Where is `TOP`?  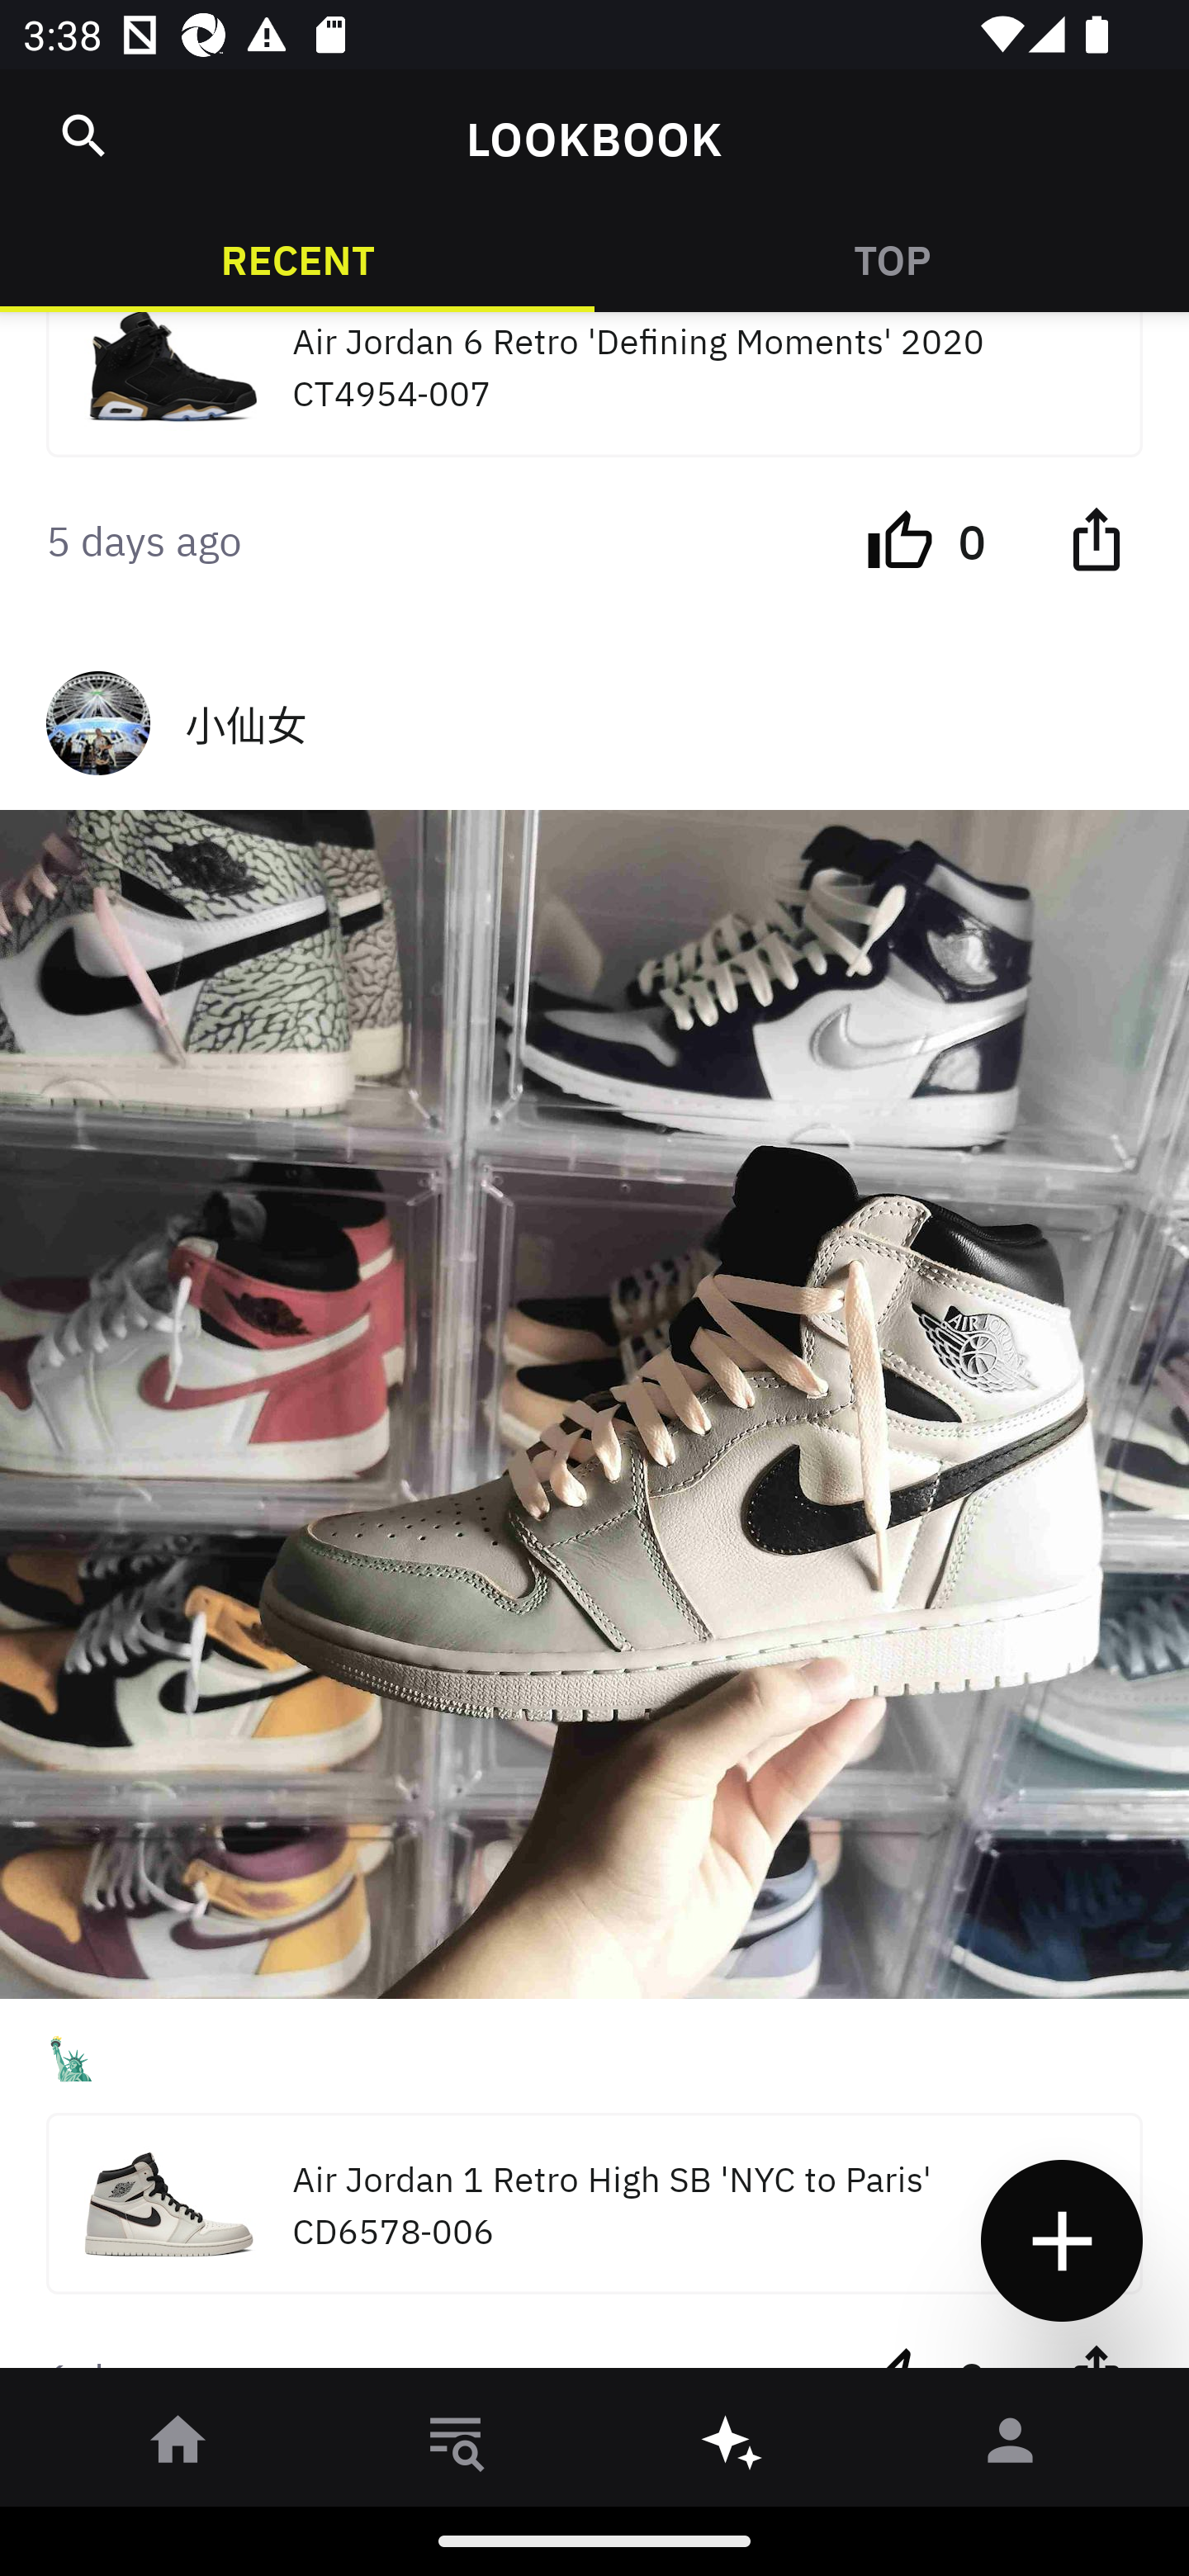
TOP is located at coordinates (892, 258).